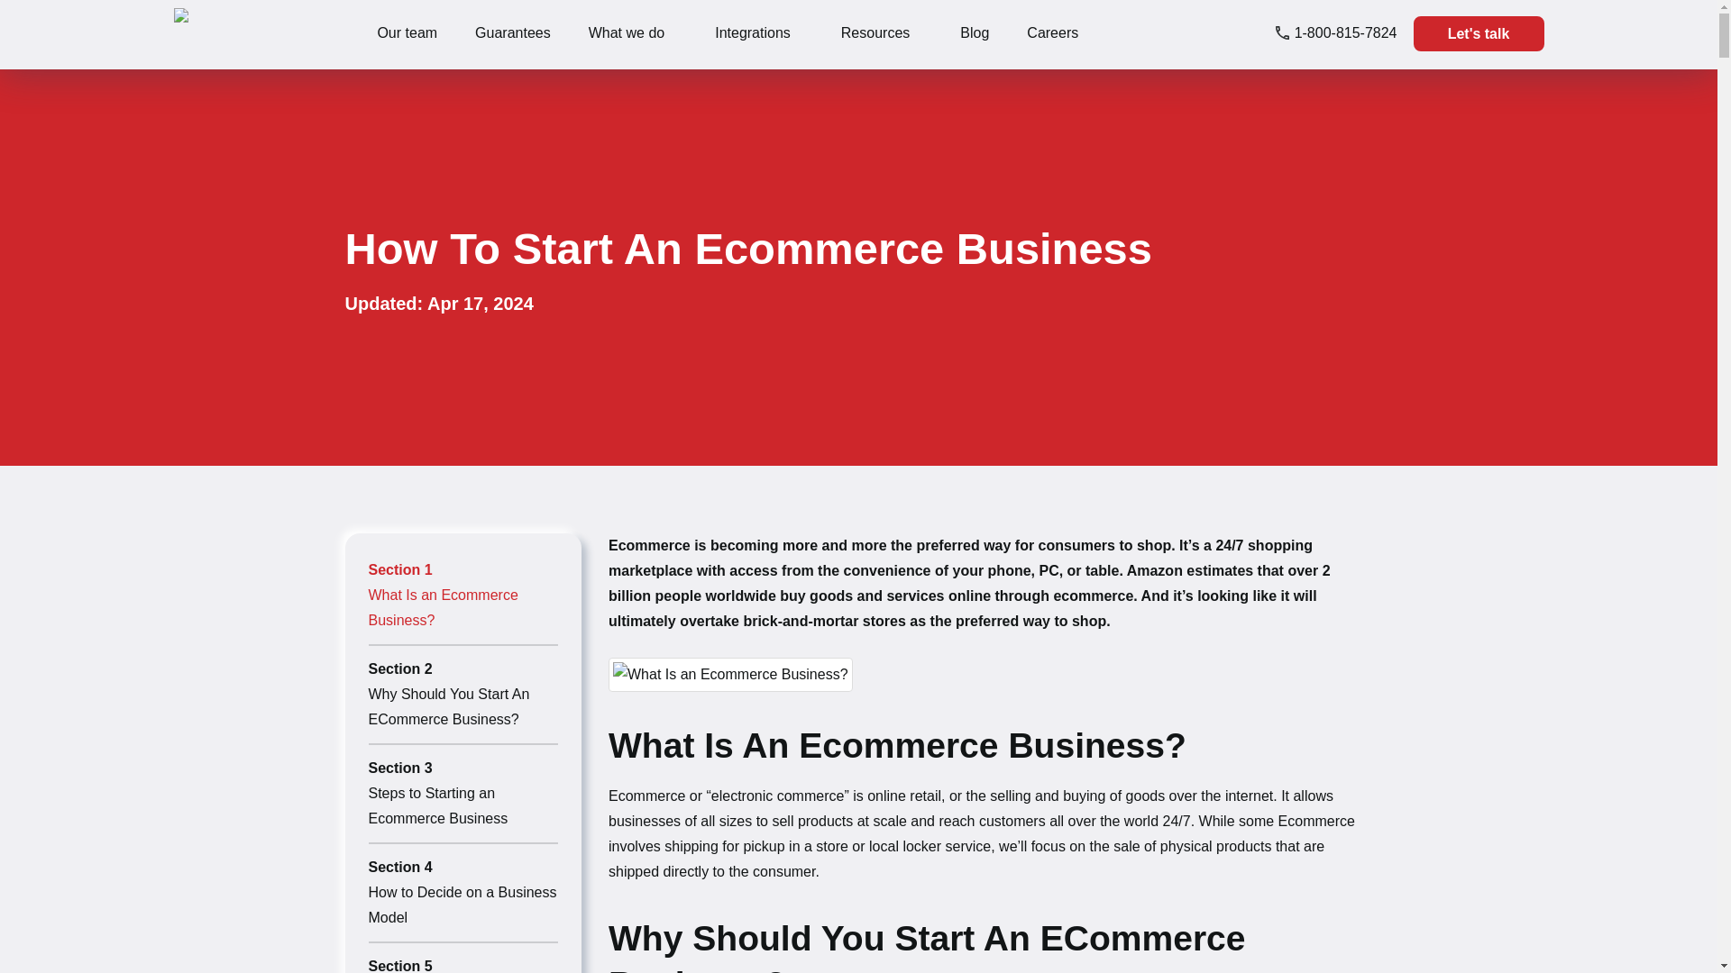 The image size is (1731, 973). I want to click on What we do, so click(626, 32).